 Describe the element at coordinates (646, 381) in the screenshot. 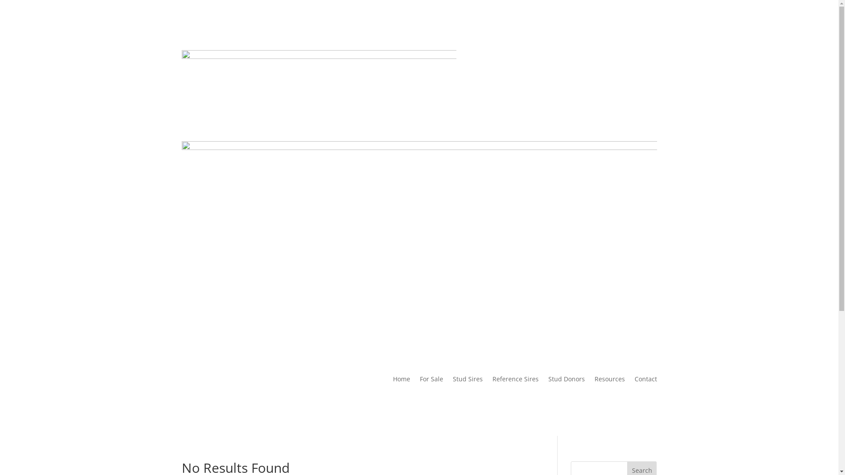

I see `Contact` at that location.